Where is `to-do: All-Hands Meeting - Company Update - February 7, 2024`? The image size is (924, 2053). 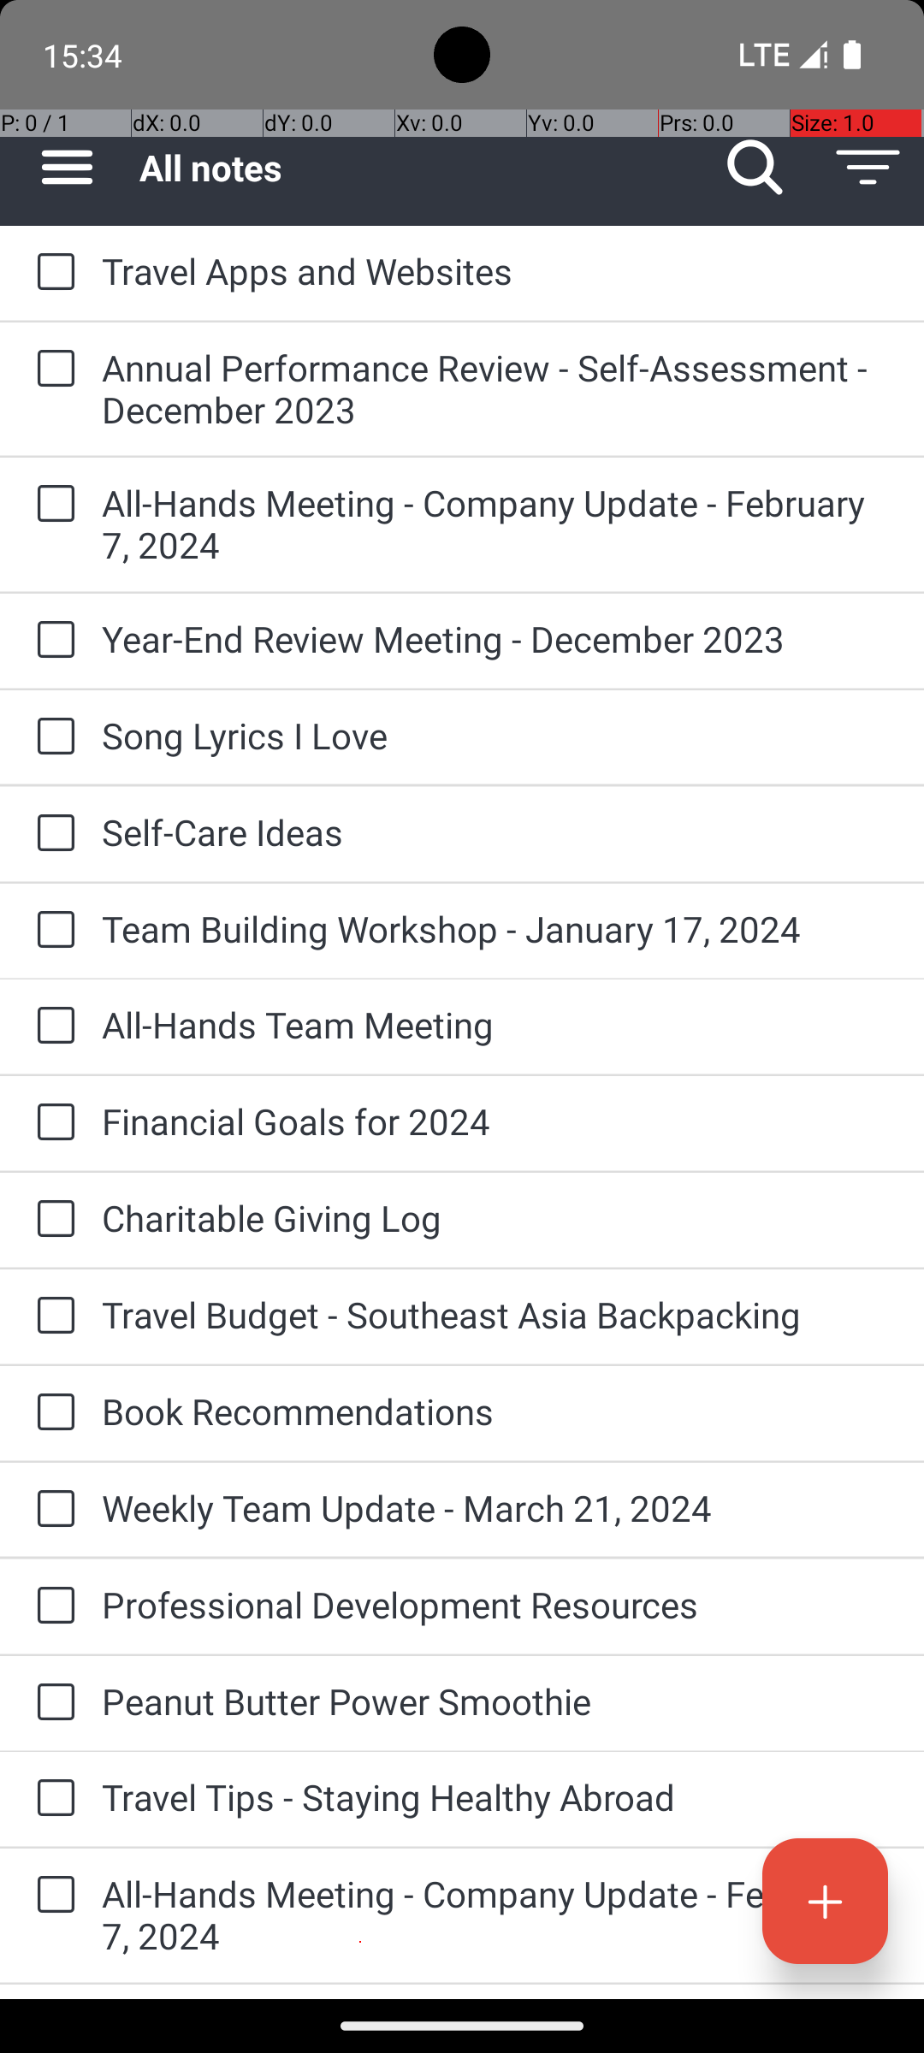 to-do: All-Hands Meeting - Company Update - February 7, 2024 is located at coordinates (51, 505).